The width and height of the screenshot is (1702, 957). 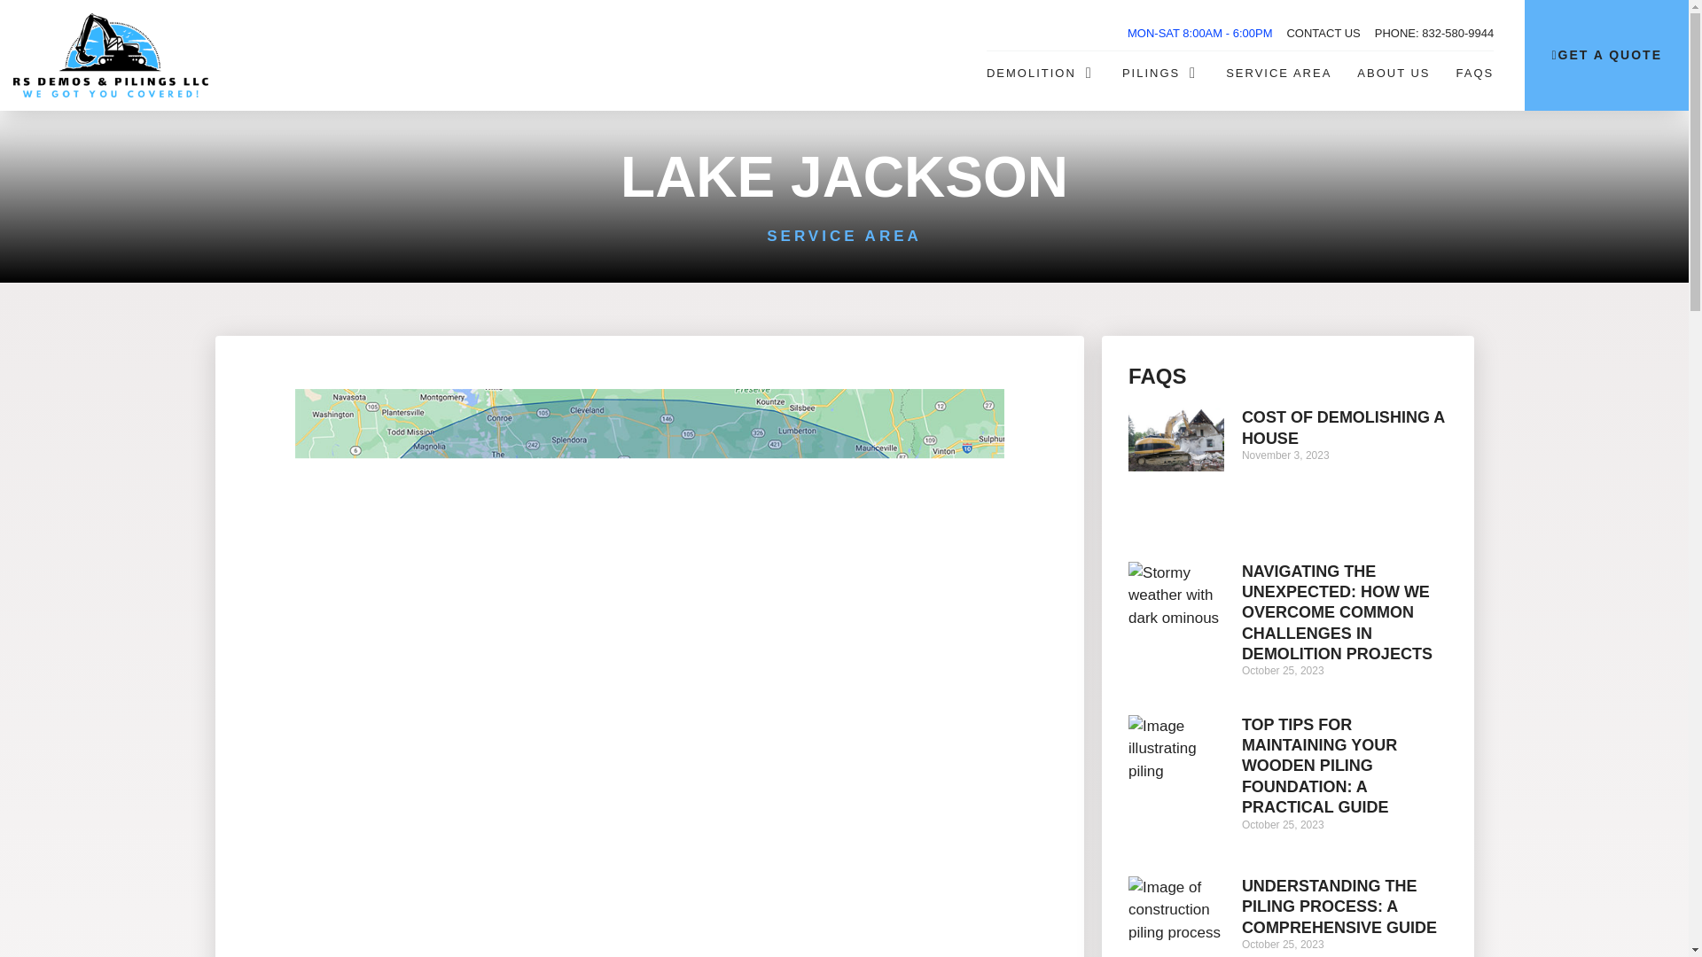 What do you see at coordinates (1475, 73) in the screenshot?
I see `FAQS` at bounding box center [1475, 73].